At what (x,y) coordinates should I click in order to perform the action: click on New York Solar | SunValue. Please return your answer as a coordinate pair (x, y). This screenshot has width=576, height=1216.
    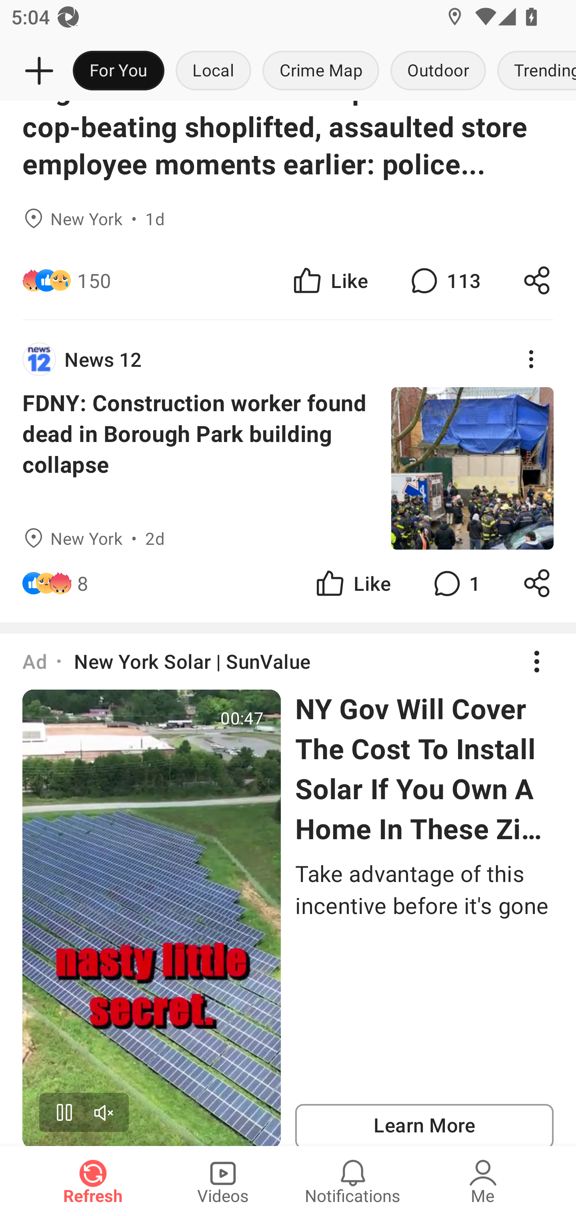
    Looking at the image, I should click on (192, 662).